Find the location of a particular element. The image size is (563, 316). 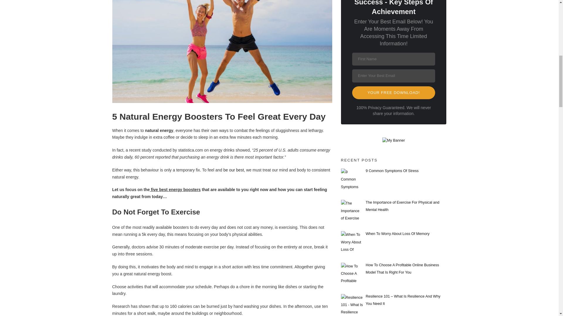

be our best is located at coordinates (233, 170).